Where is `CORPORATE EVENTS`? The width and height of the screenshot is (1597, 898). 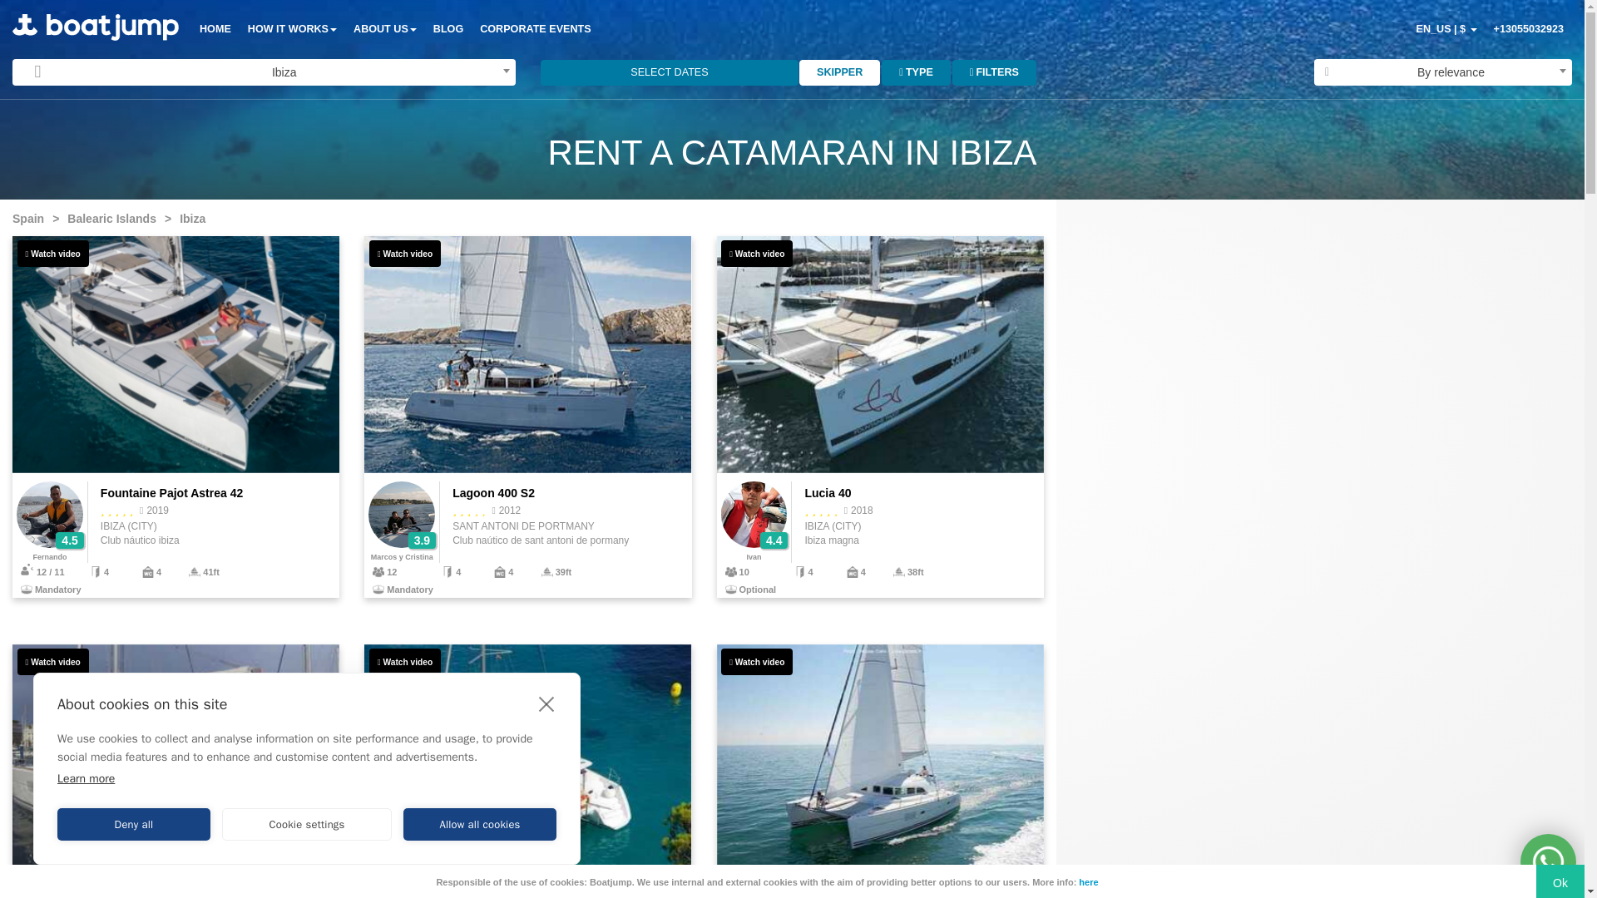
CORPORATE EVENTS is located at coordinates (535, 30).